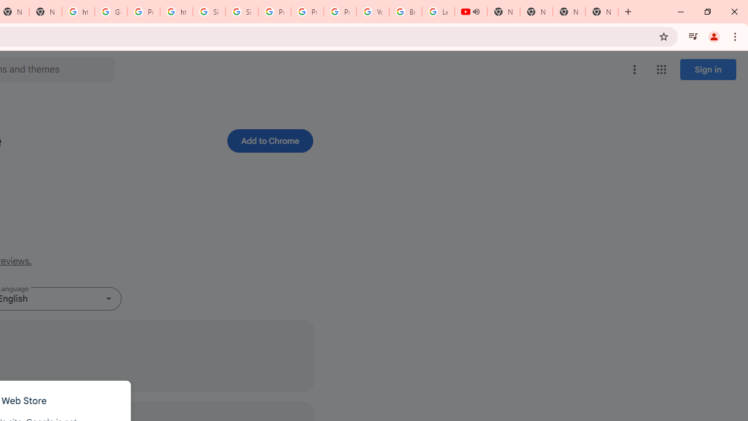  Describe the element at coordinates (307, 12) in the screenshot. I see `Privacy Help Center - Policies Help` at that location.